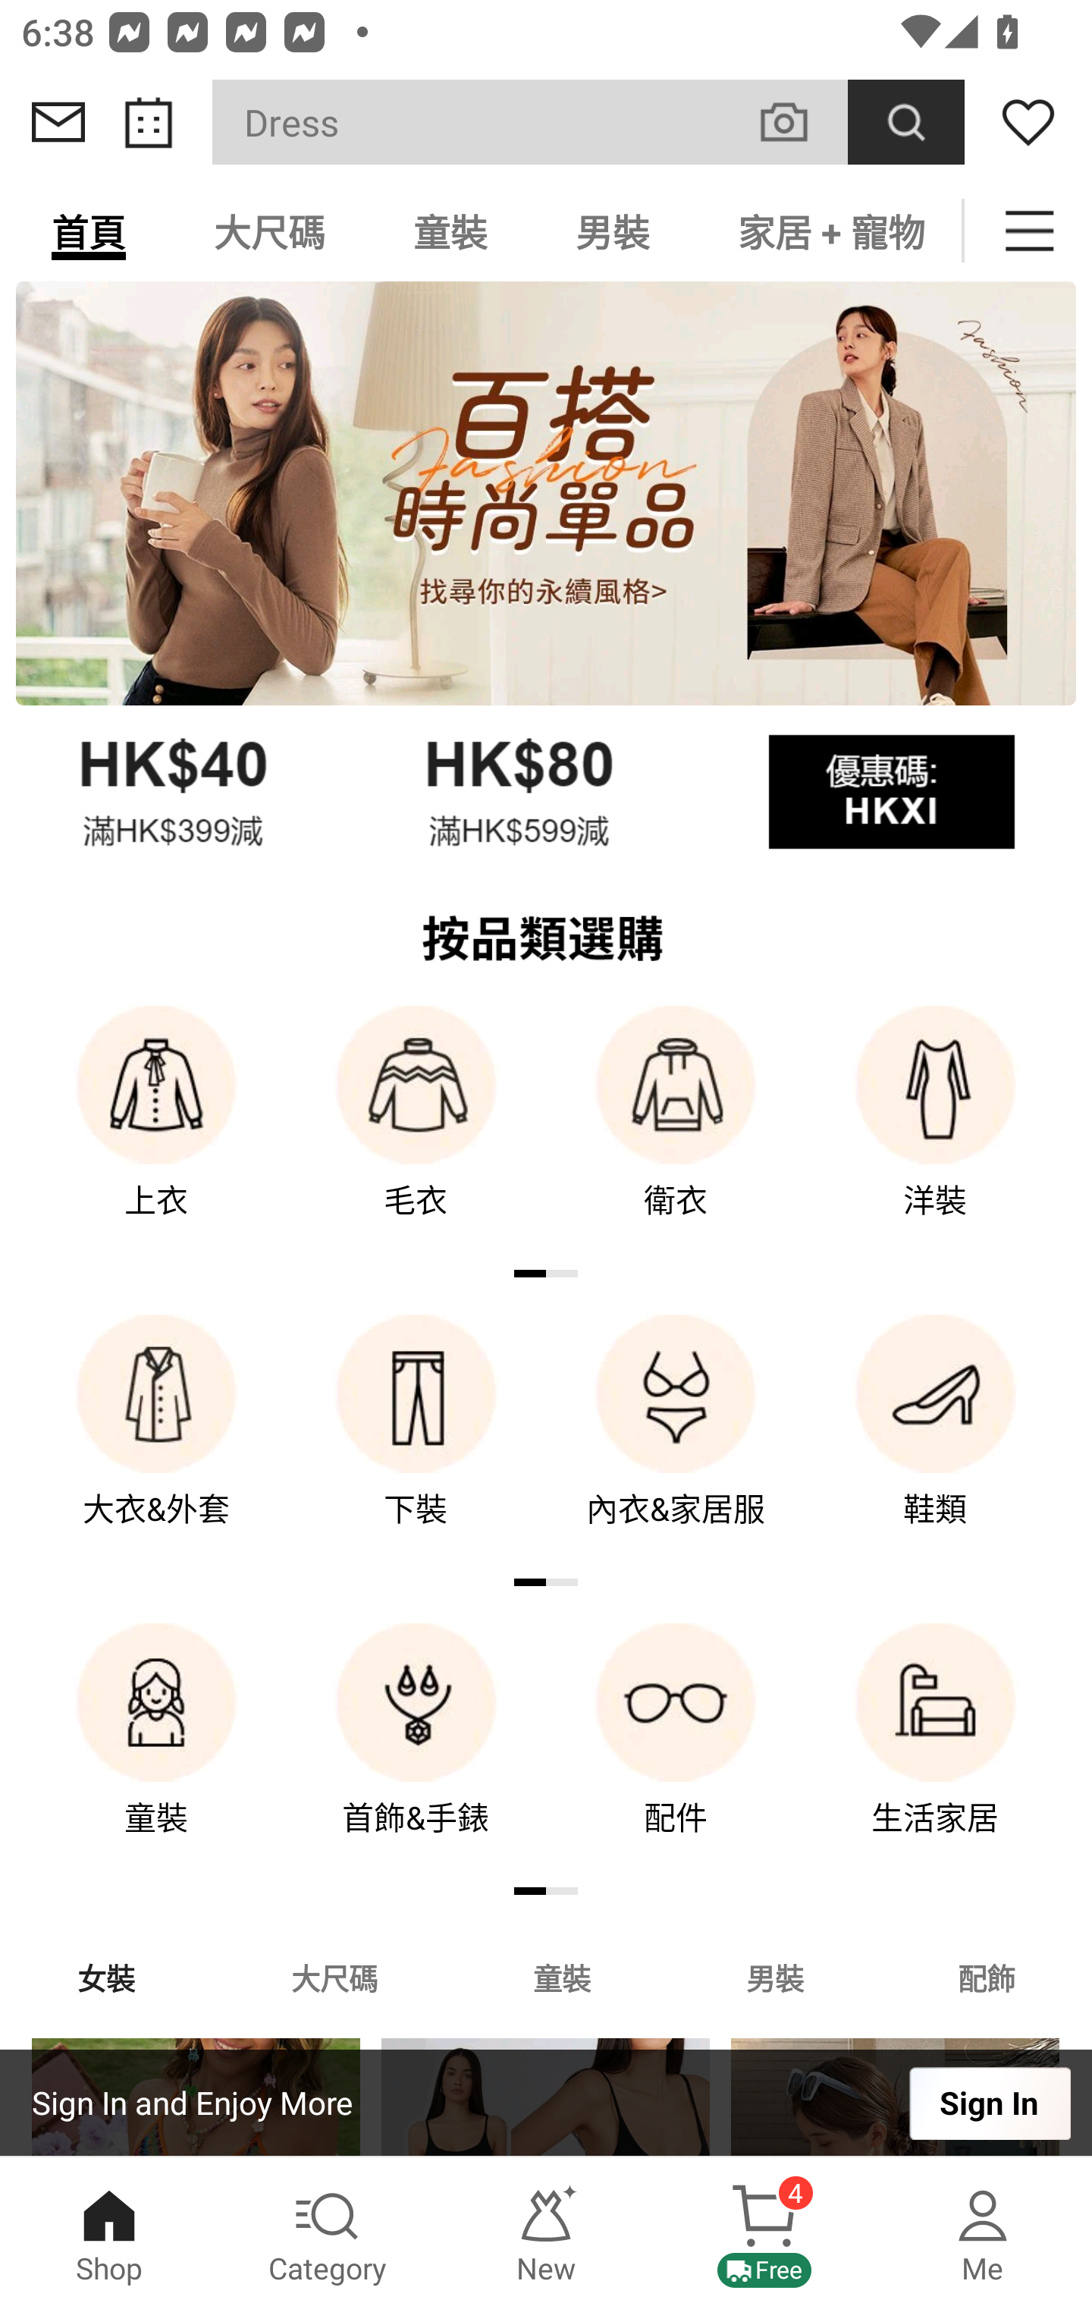  Describe the element at coordinates (936, 1750) in the screenshot. I see `生活家居` at that location.